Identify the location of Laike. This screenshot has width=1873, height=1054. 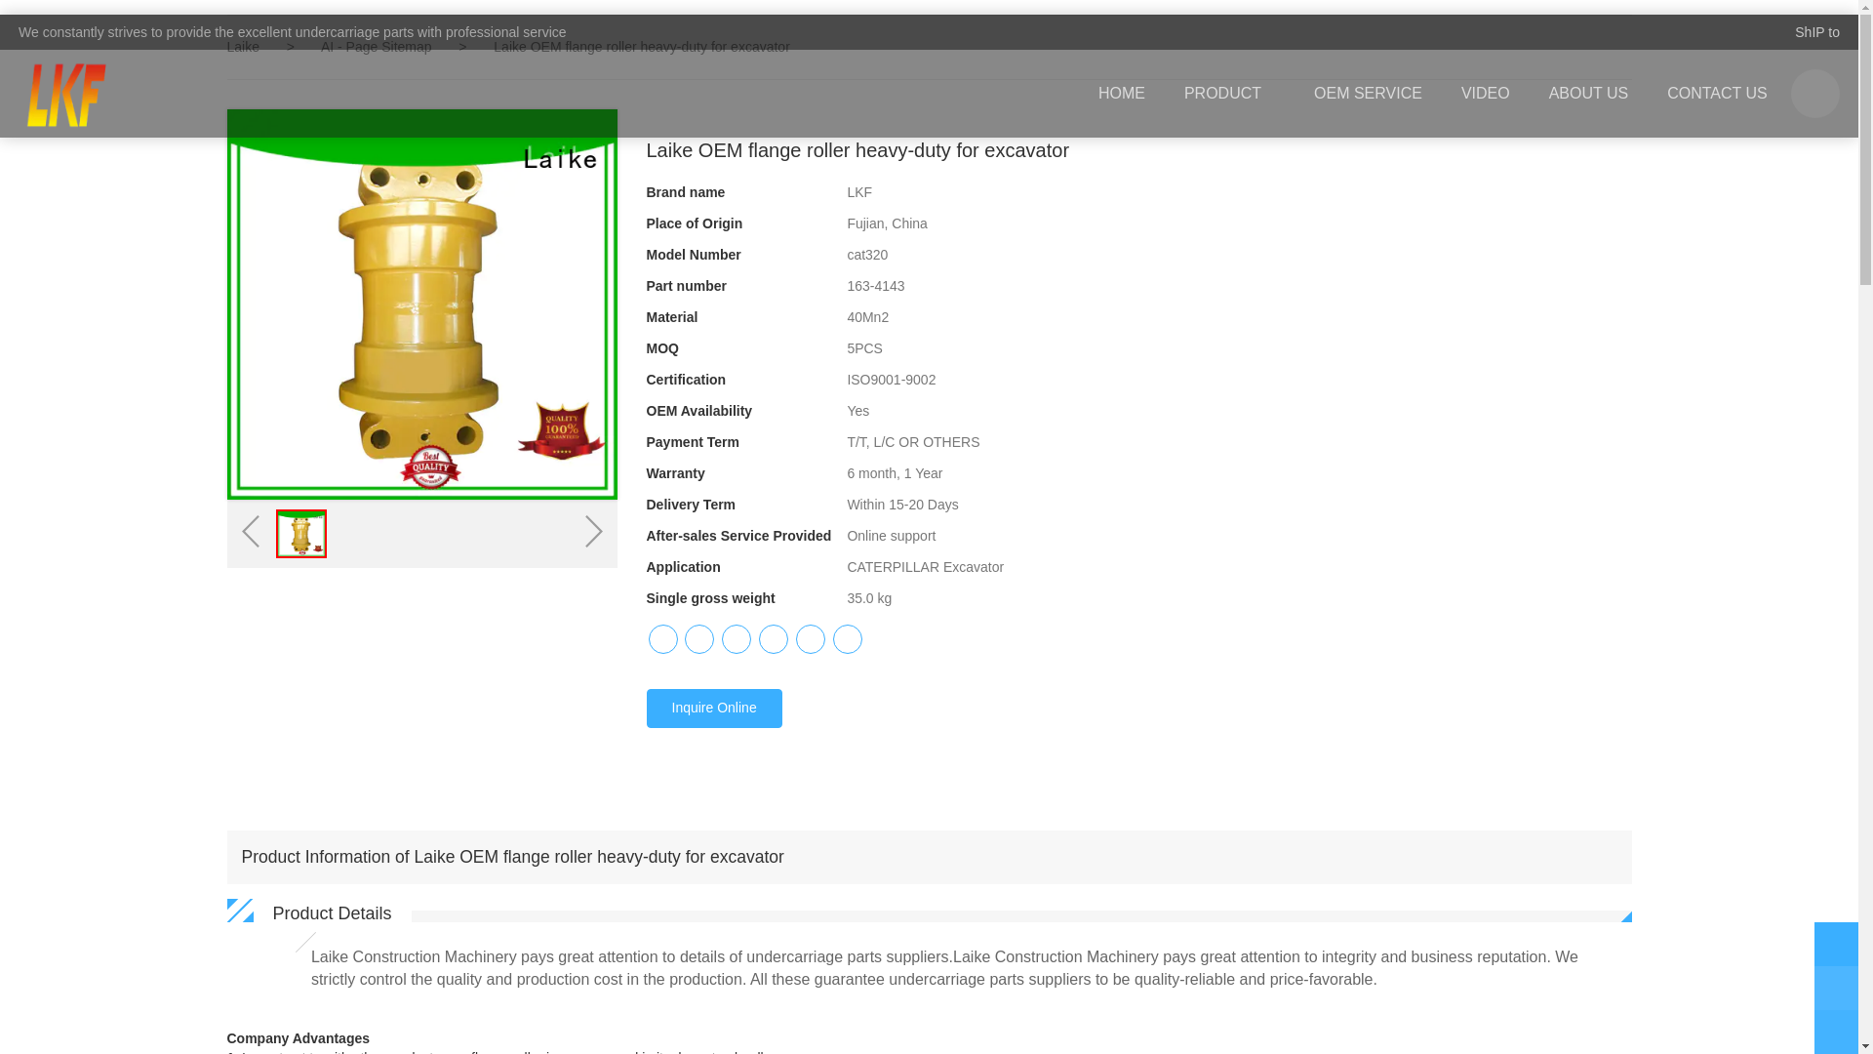
(242, 47).